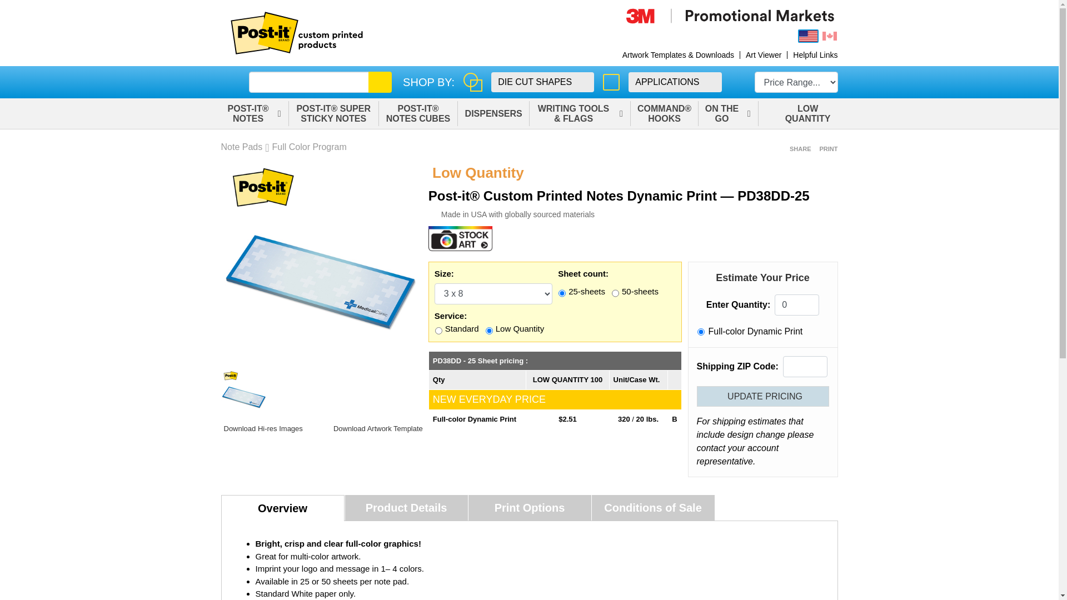  What do you see at coordinates (493, 114) in the screenshot?
I see `DISPENSERS` at bounding box center [493, 114].